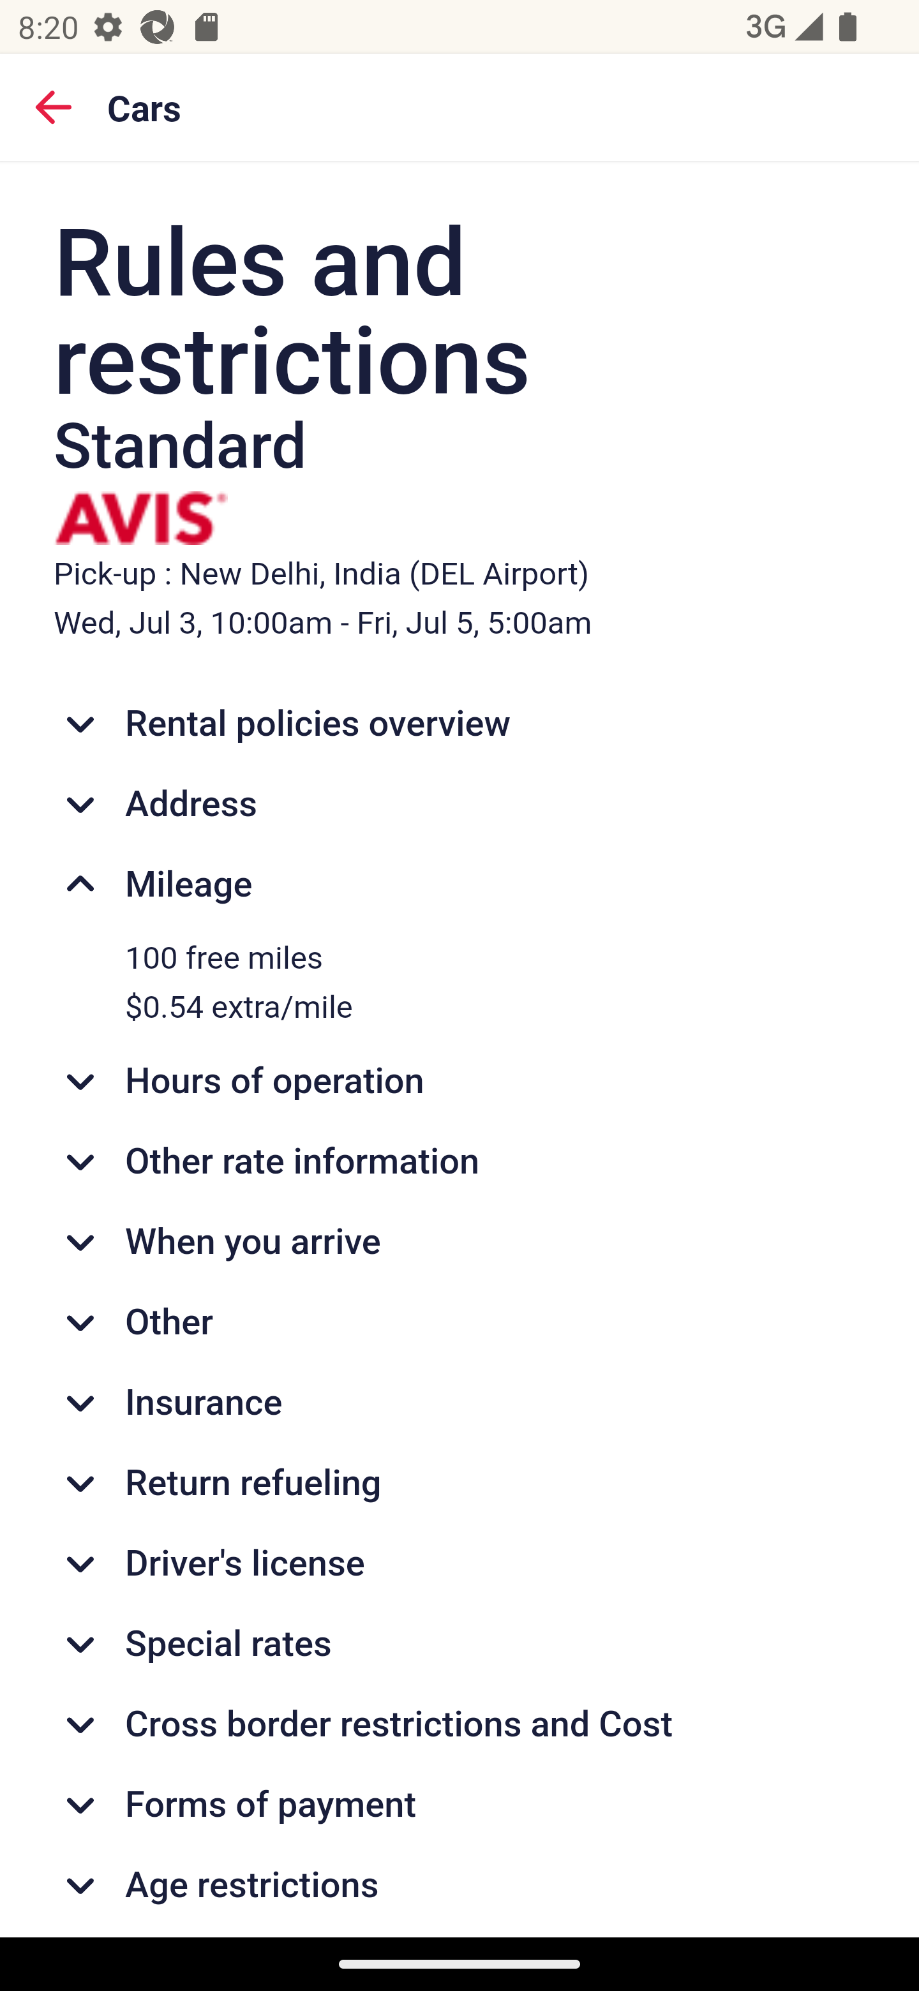 Image resolution: width=919 pixels, height=1991 pixels. Describe the element at coordinates (461, 1242) in the screenshot. I see `When you arrive` at that location.